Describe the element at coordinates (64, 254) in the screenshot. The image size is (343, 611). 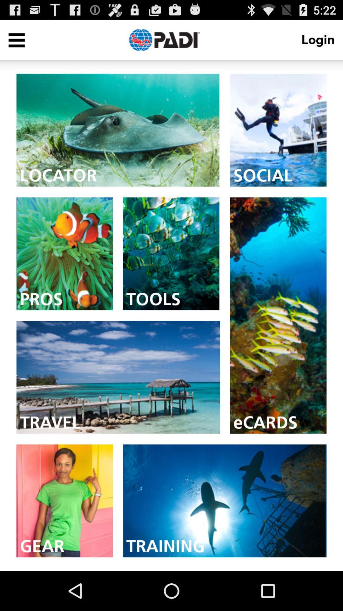
I see `access pros site` at that location.